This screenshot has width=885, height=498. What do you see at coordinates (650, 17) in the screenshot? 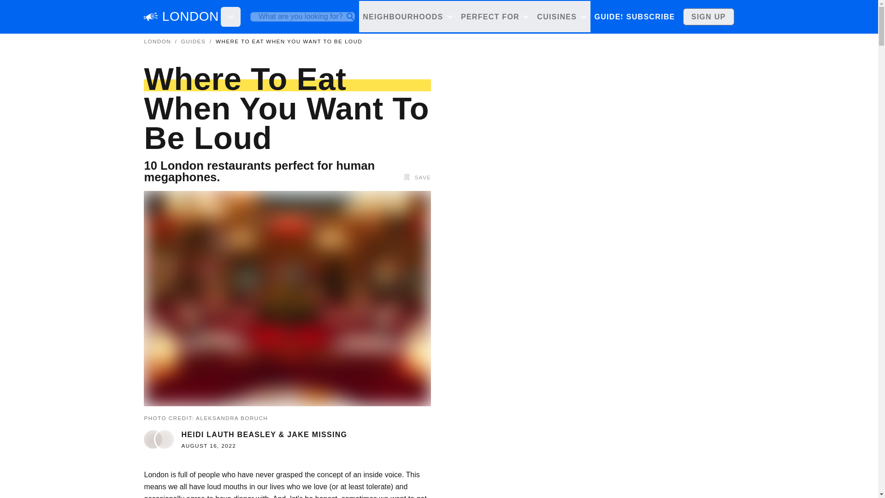
I see `SUBSCRIBE` at bounding box center [650, 17].